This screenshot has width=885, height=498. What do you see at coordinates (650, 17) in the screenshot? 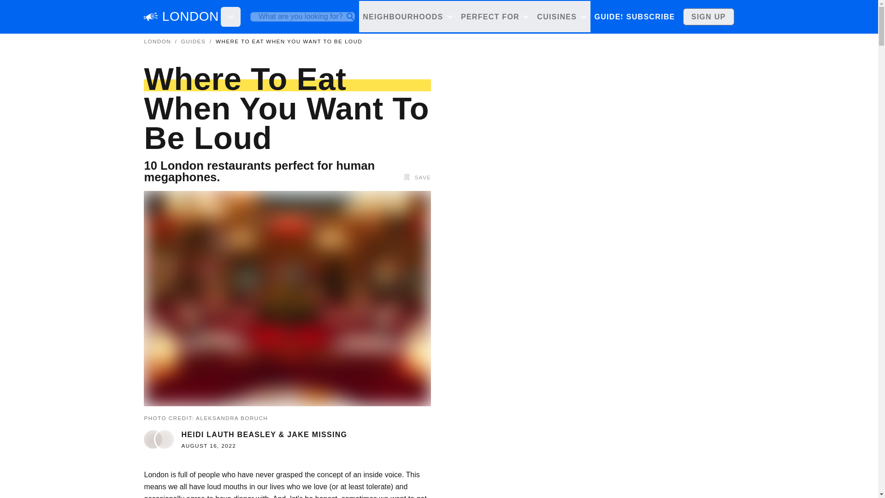
I see `SUBSCRIBE` at bounding box center [650, 17].